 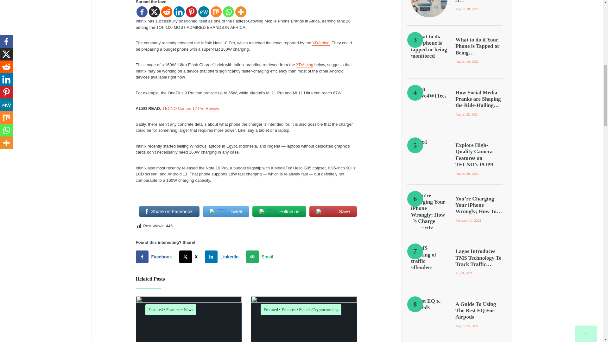 I want to click on Share on Facebook, so click(x=155, y=256).